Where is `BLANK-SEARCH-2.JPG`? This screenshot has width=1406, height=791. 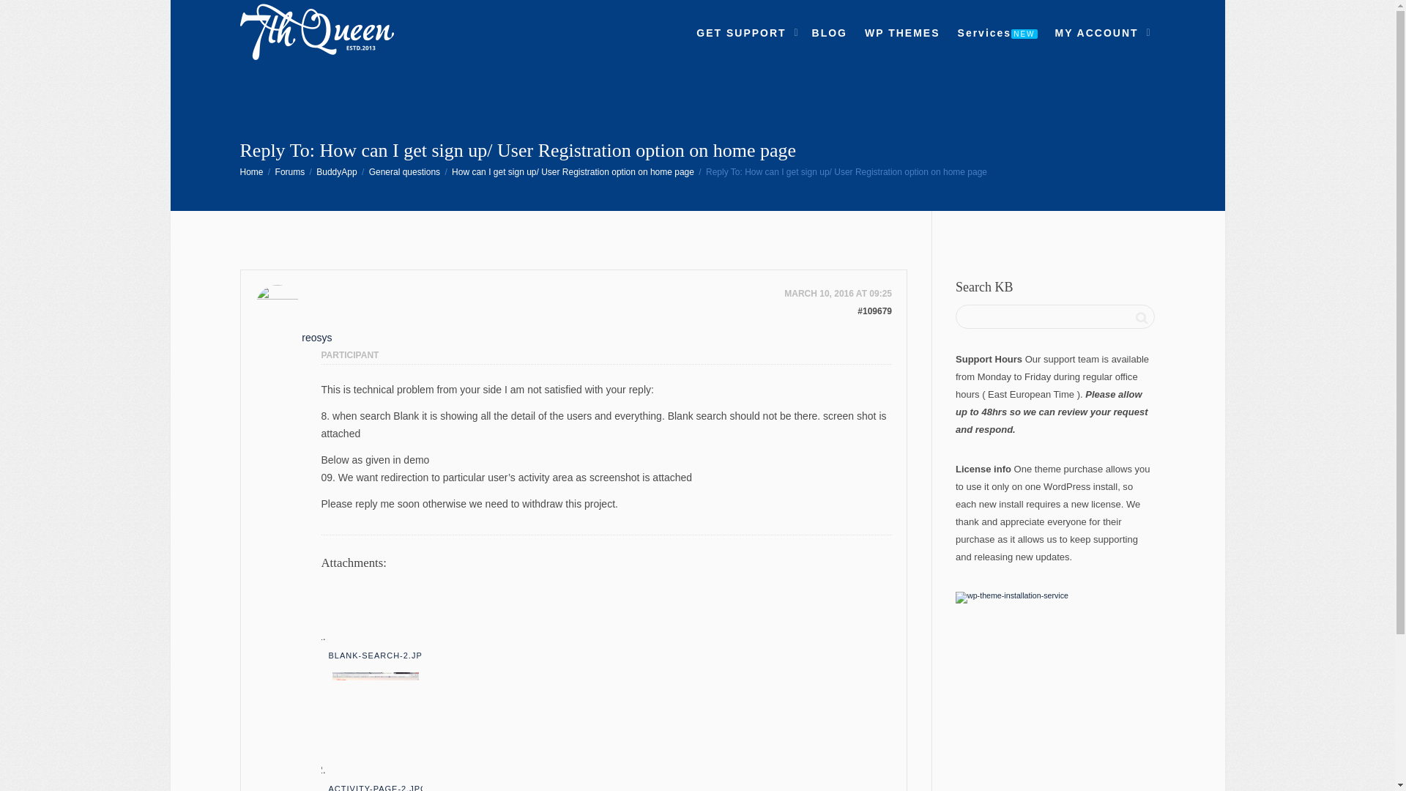 BLANK-SEARCH-2.JPG is located at coordinates (378, 655).